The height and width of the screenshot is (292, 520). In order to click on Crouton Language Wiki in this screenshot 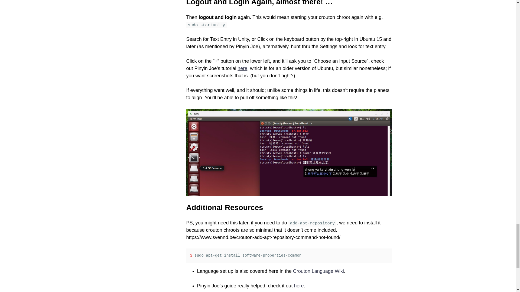, I will do `click(318, 271)`.